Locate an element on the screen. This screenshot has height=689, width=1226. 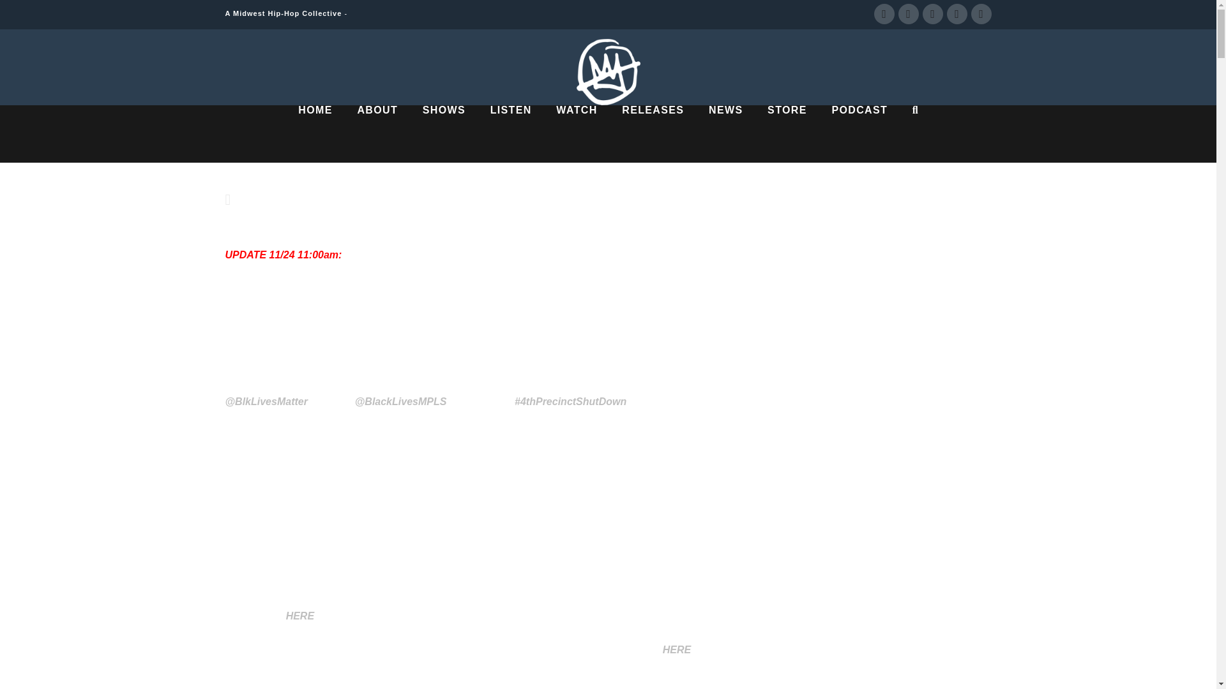
SoundCloud is located at coordinates (981, 14).